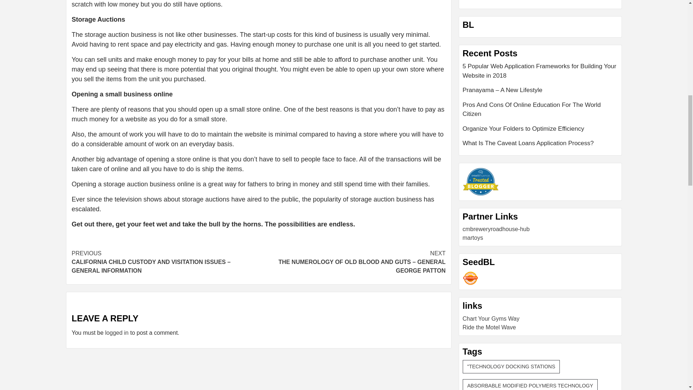 Image resolution: width=693 pixels, height=390 pixels. Describe the element at coordinates (530, 384) in the screenshot. I see `ABSORBABLE MODIFIED POLYMERS TECHNOLOGY` at that location.